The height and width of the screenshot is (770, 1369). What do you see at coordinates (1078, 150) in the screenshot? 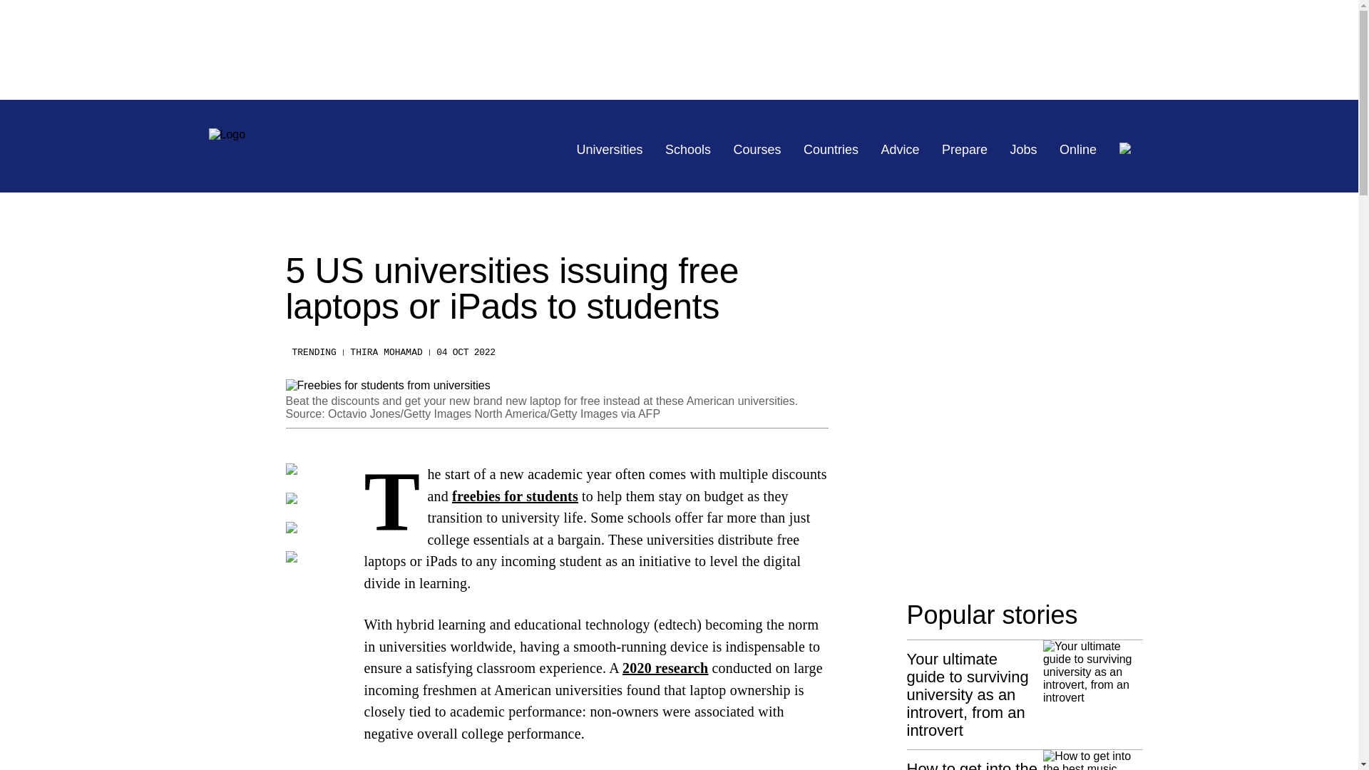
I see `Online` at bounding box center [1078, 150].